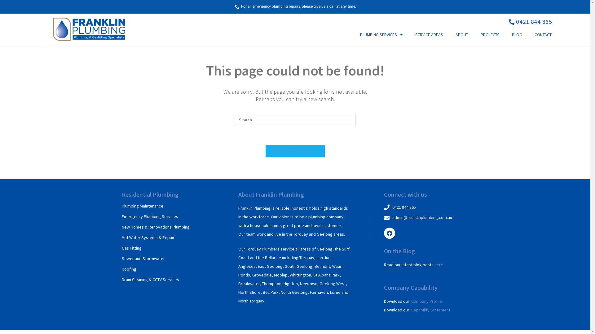 The height and width of the screenshot is (334, 595). Describe the element at coordinates (427, 208) in the screenshot. I see `0421 844 865` at that location.